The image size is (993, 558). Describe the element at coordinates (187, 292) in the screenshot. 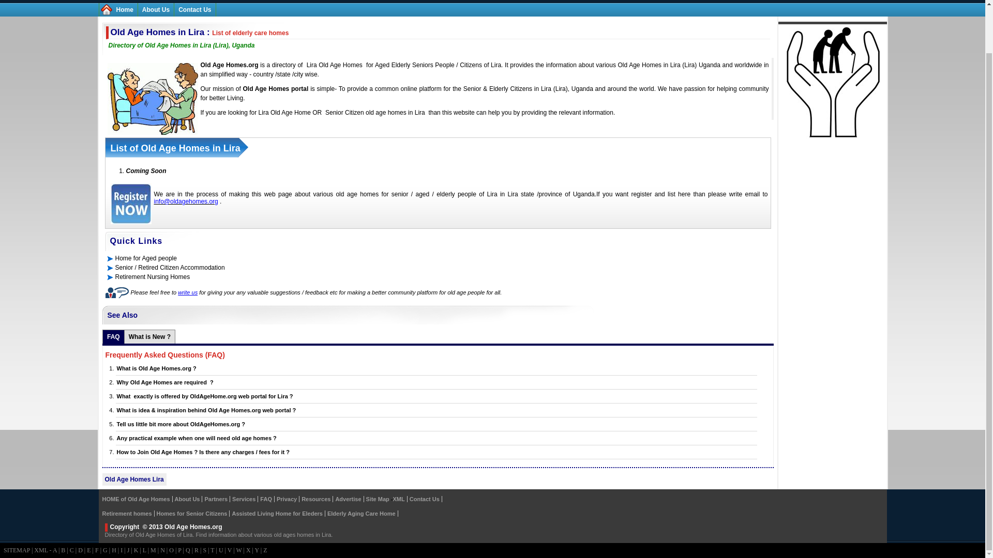

I see `write us` at that location.